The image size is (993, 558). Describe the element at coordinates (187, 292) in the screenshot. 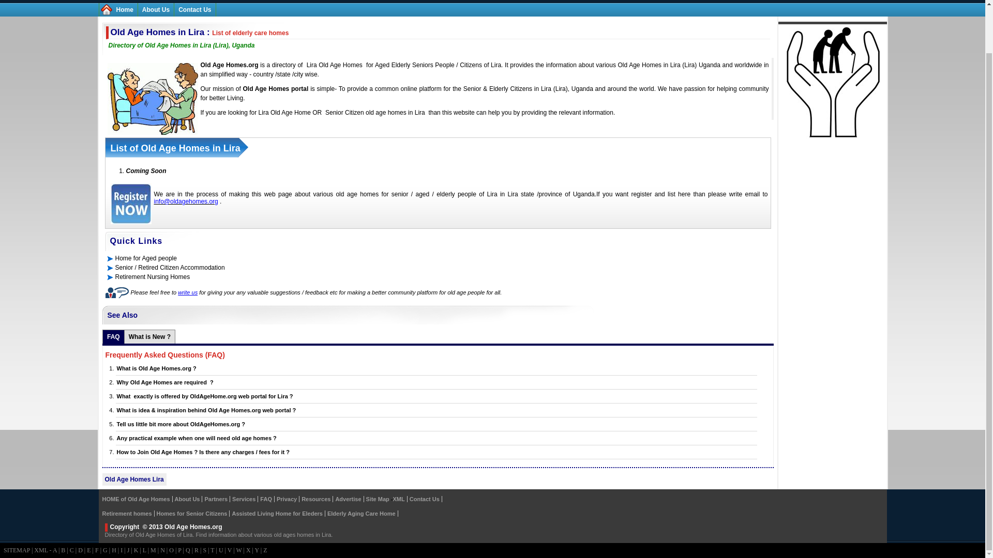

I see `write us` at that location.